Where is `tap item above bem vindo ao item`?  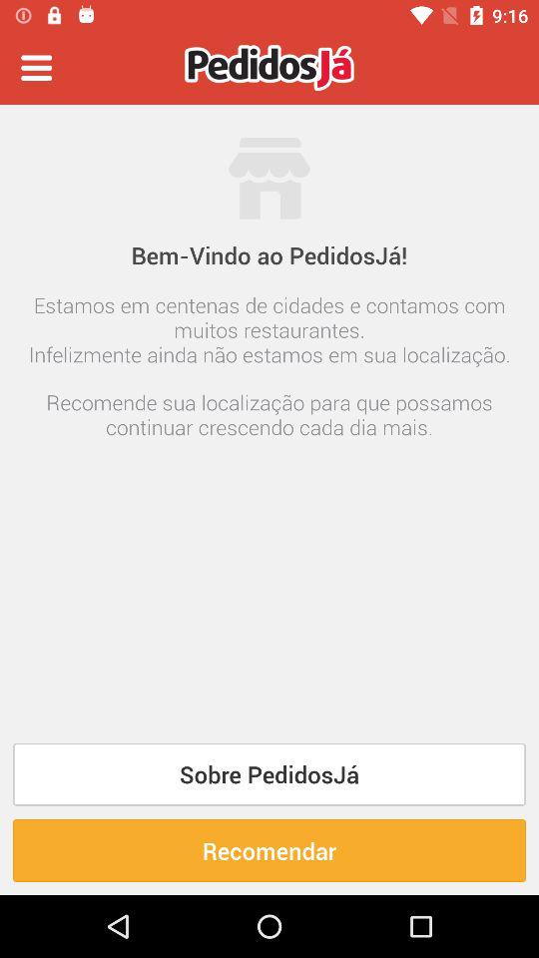
tap item above bem vindo ao item is located at coordinates (36, 68).